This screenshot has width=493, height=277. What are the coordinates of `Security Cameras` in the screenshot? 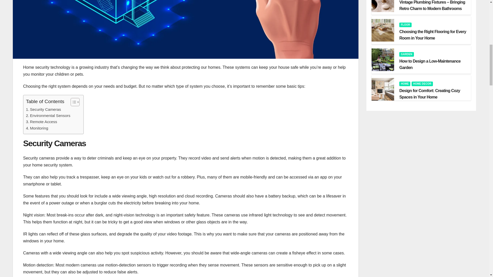 It's located at (43, 109).